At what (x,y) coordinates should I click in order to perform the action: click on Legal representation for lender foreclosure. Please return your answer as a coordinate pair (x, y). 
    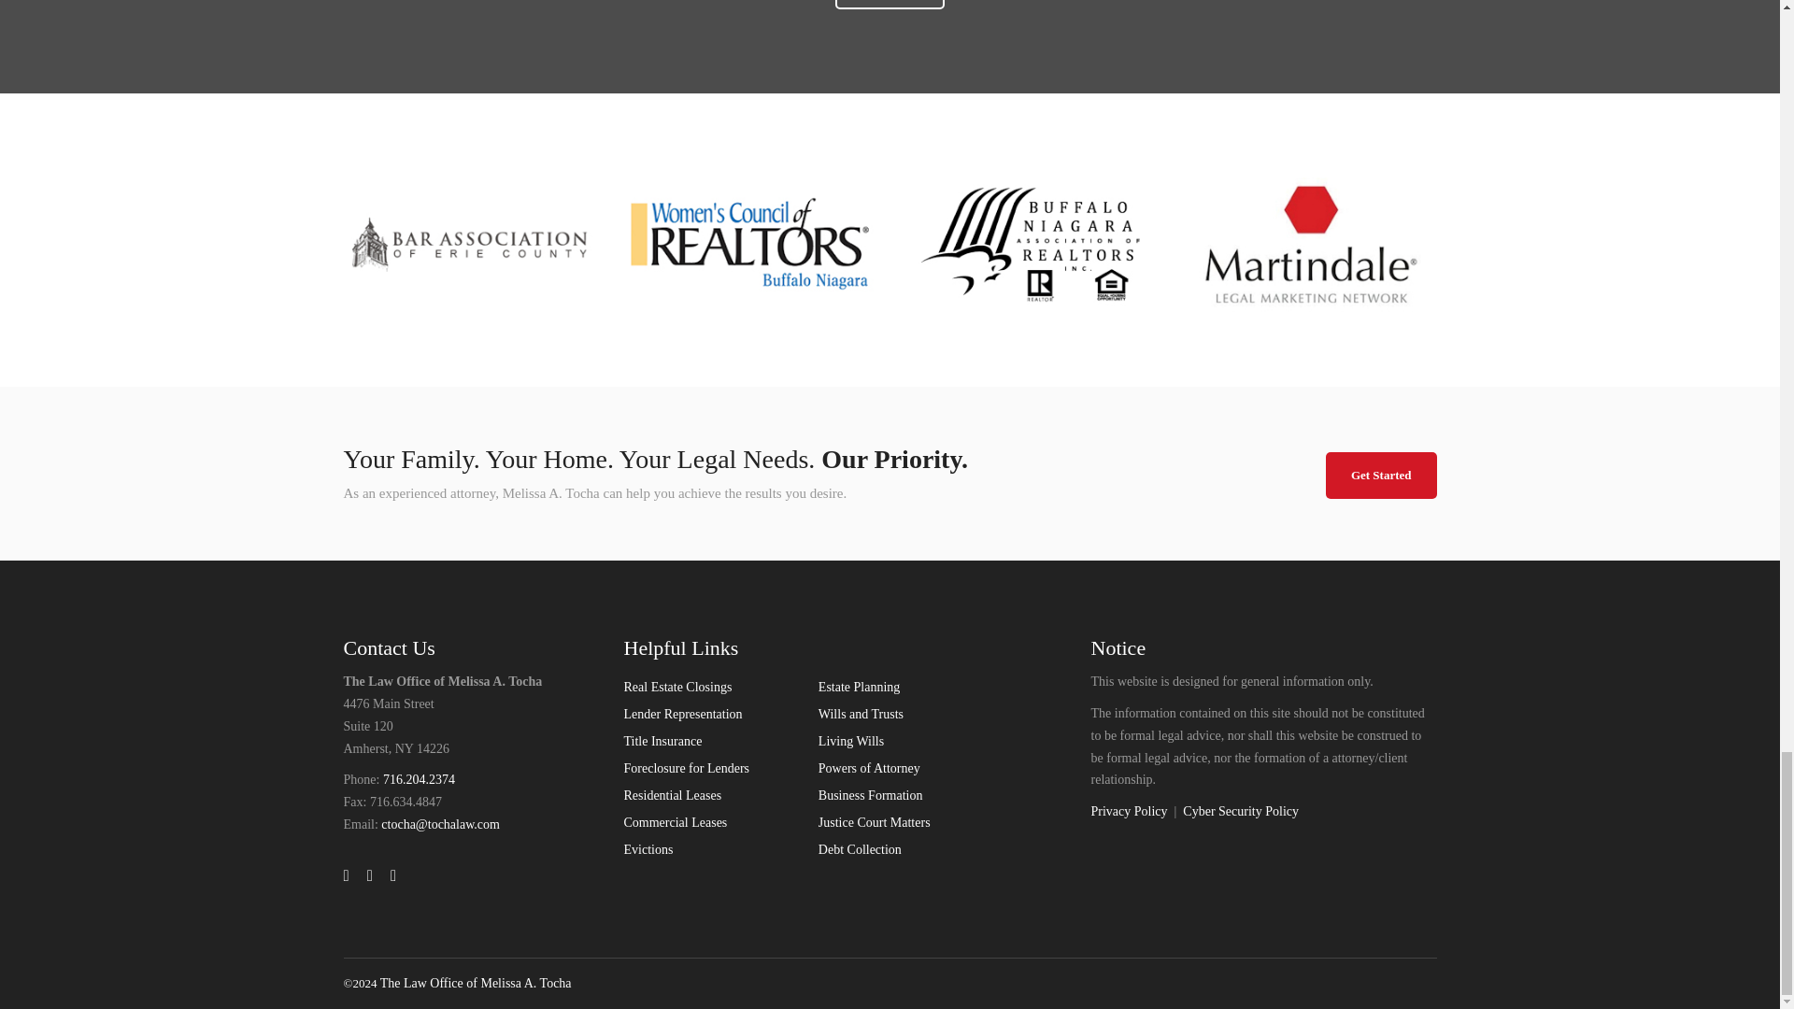
    Looking at the image, I should click on (687, 768).